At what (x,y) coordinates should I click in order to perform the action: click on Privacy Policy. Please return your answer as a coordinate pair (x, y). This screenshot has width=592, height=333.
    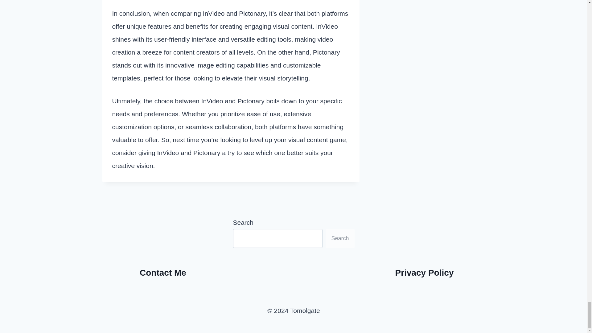
    Looking at the image, I should click on (425, 273).